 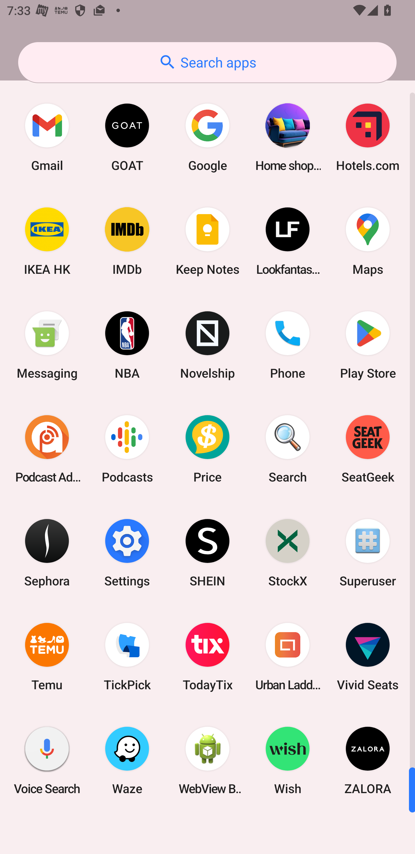 What do you see at coordinates (368, 345) in the screenshot?
I see `Play Store` at bounding box center [368, 345].